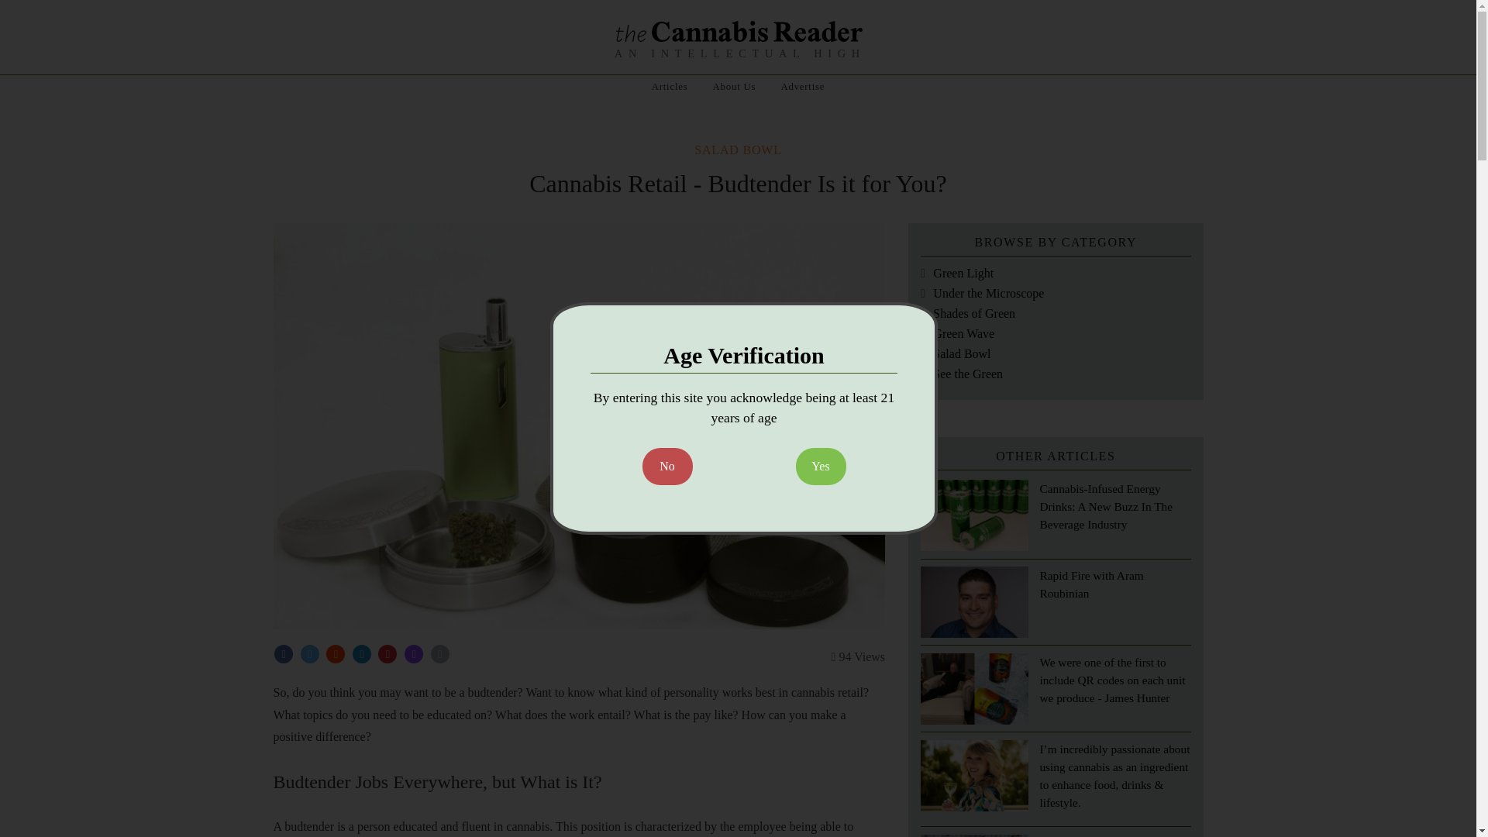 This screenshot has width=1488, height=837. What do you see at coordinates (440, 654) in the screenshot?
I see `Copy URL` at bounding box center [440, 654].